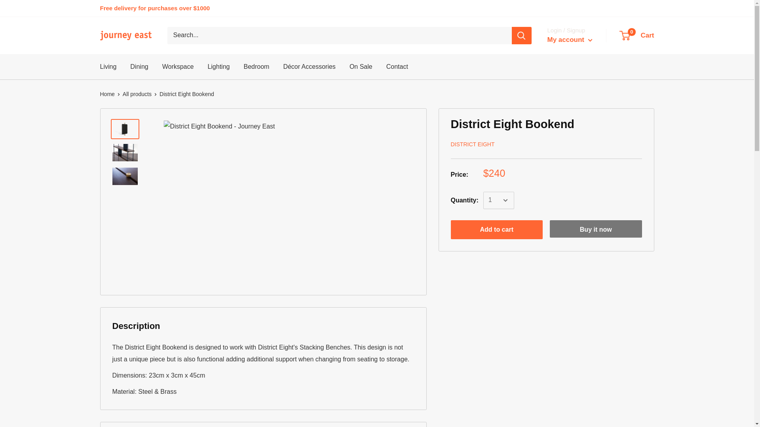 The image size is (760, 427). I want to click on Lighting, so click(218, 66).